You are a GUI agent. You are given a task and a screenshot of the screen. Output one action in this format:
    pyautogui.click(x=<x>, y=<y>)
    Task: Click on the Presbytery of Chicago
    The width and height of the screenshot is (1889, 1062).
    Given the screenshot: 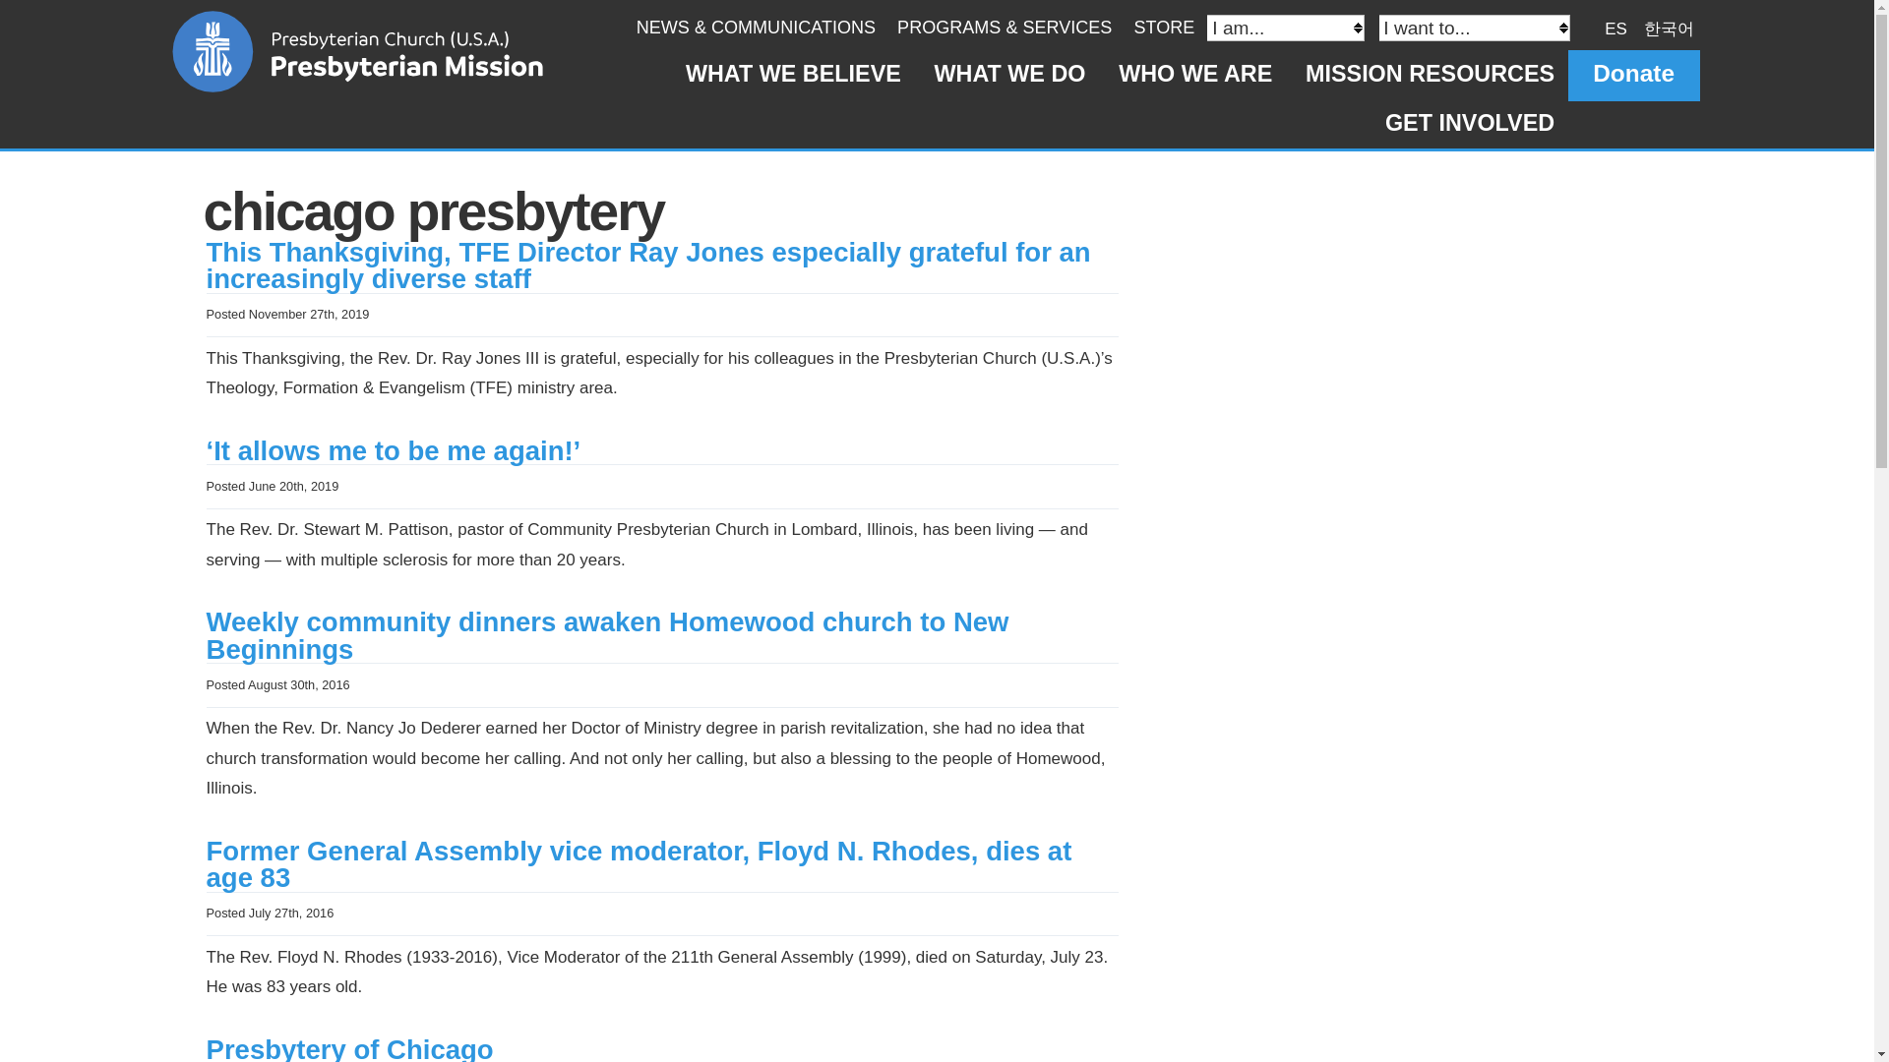 What is the action you would take?
    pyautogui.click(x=349, y=1048)
    